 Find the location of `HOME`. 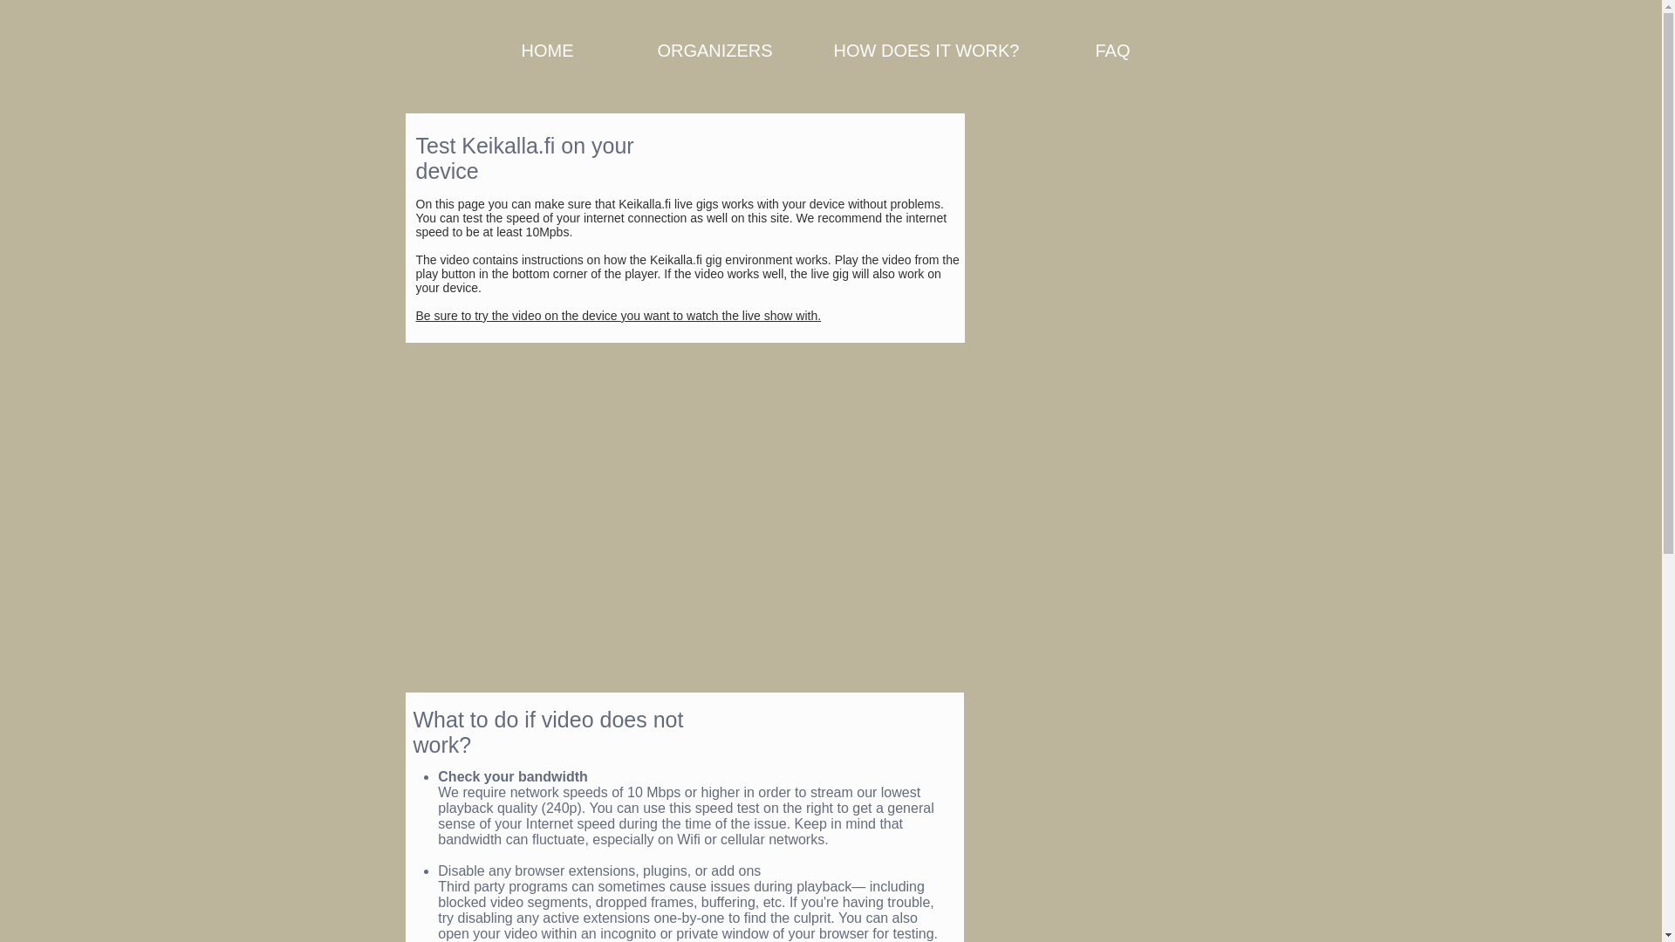

HOME is located at coordinates (546, 50).